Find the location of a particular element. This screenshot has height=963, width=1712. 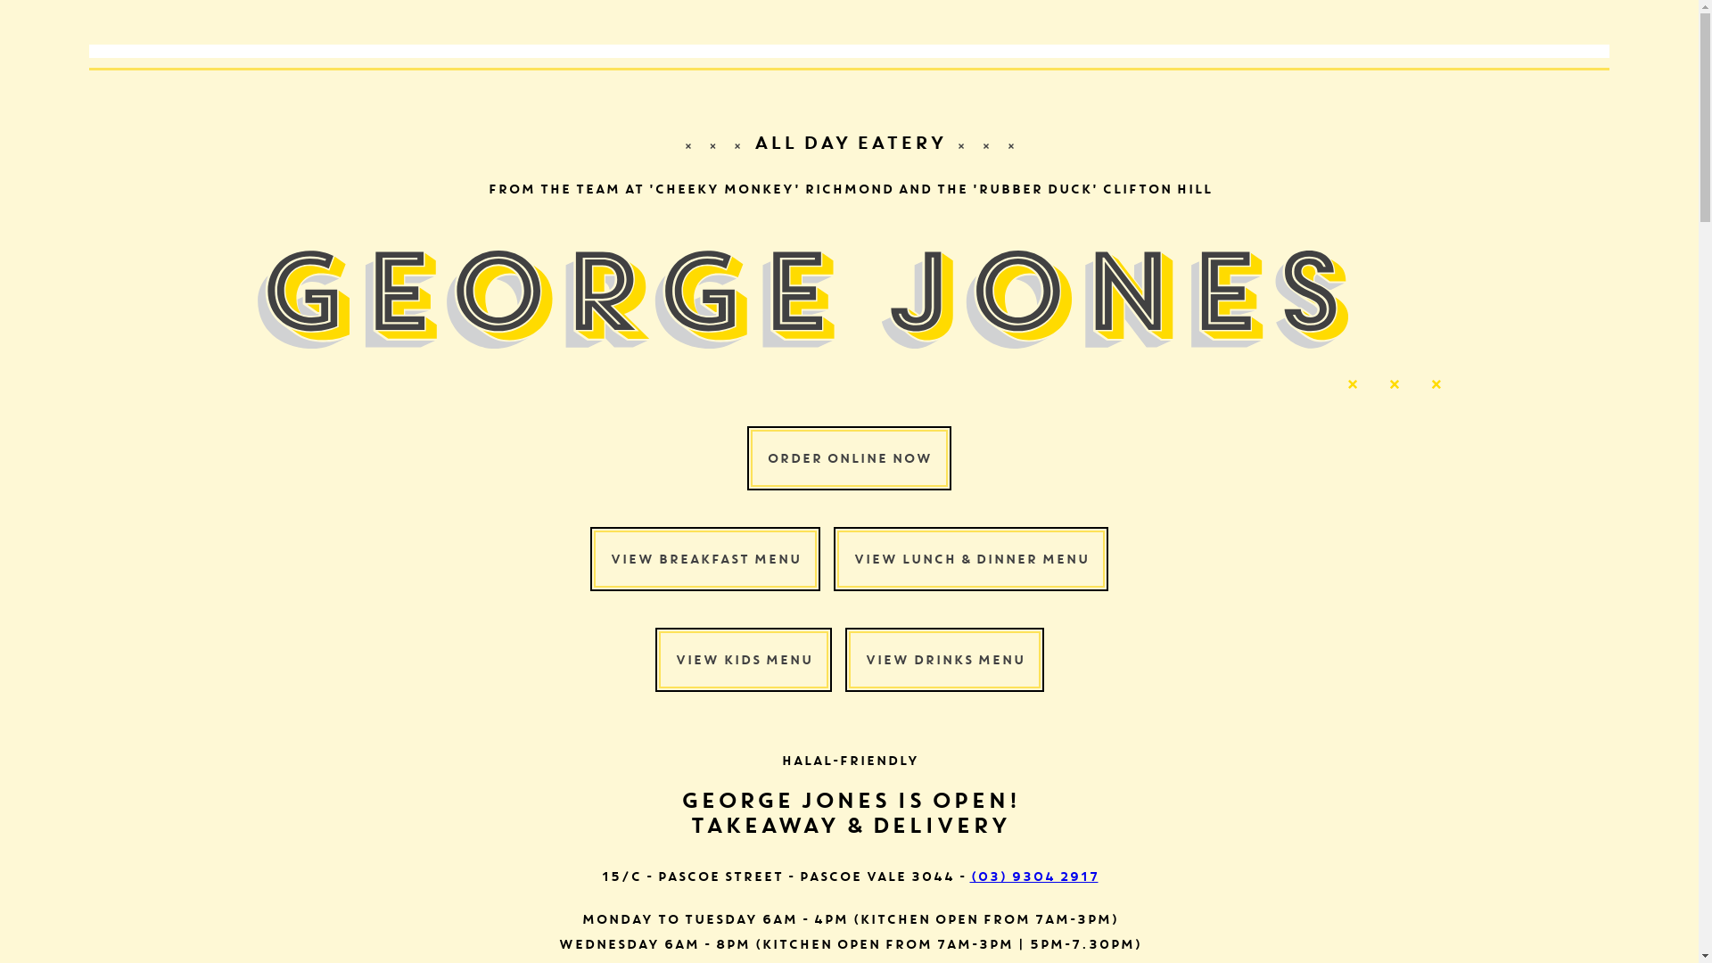

VIEW BREAKFAST MENU is located at coordinates (705, 559).